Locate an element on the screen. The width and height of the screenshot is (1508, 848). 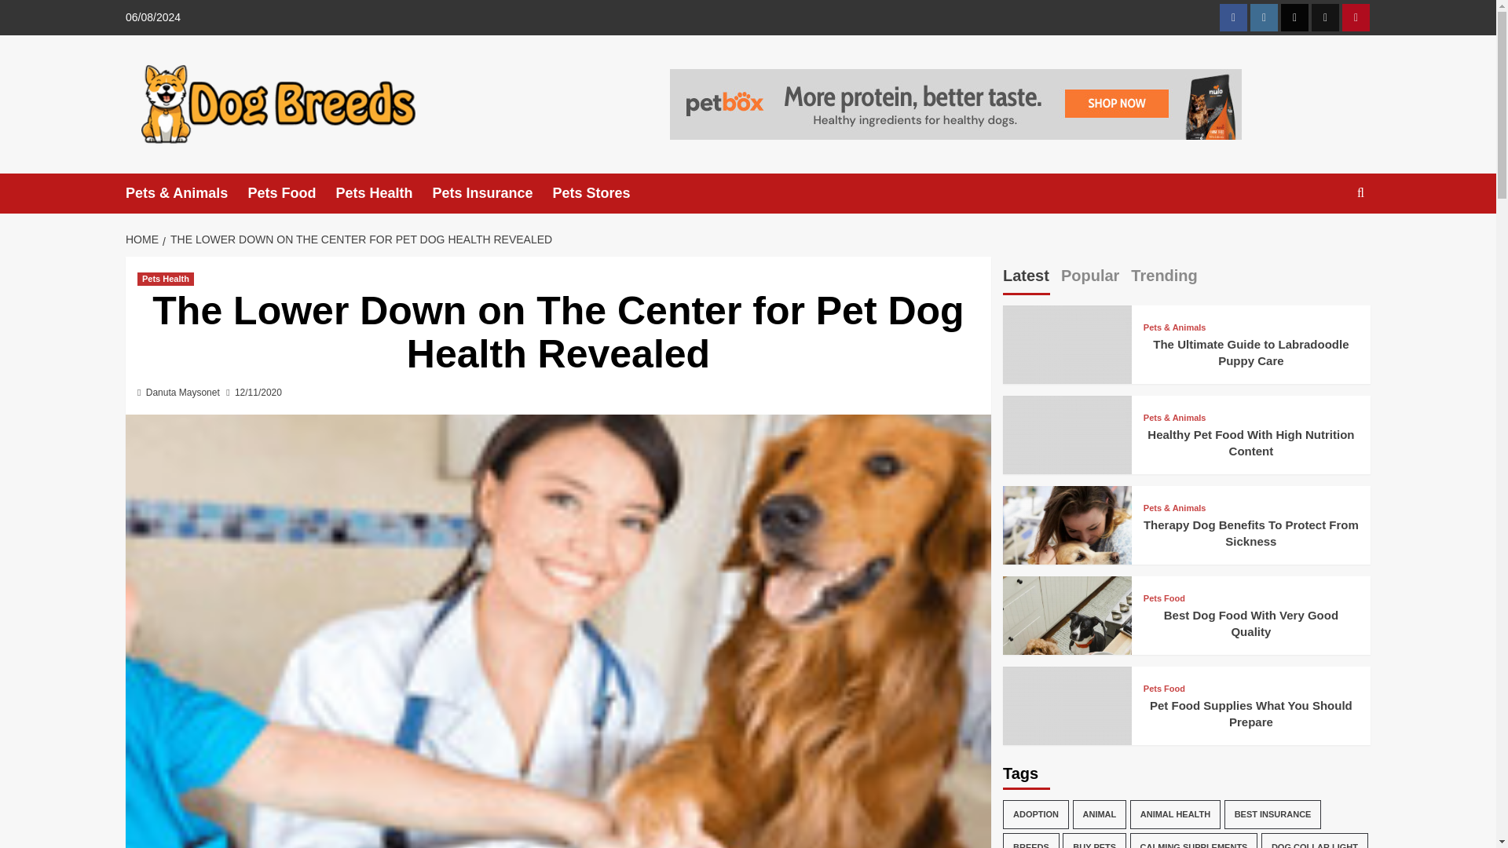
Tiktok is located at coordinates (1325, 17).